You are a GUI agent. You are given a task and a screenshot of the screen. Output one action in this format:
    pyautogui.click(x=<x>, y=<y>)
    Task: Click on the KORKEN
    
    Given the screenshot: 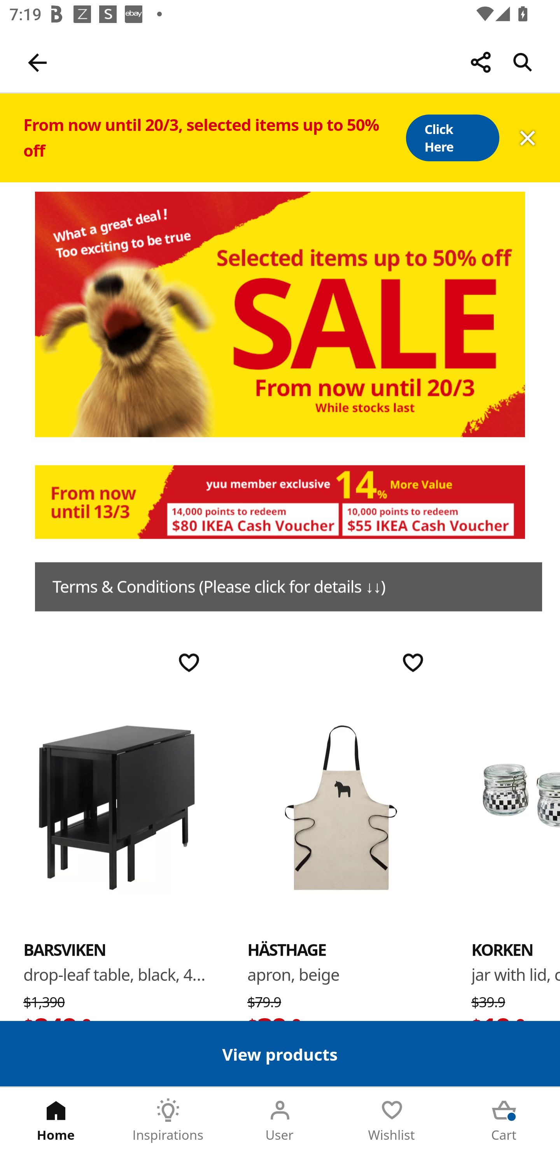 What is the action you would take?
    pyautogui.click(x=516, y=806)
    